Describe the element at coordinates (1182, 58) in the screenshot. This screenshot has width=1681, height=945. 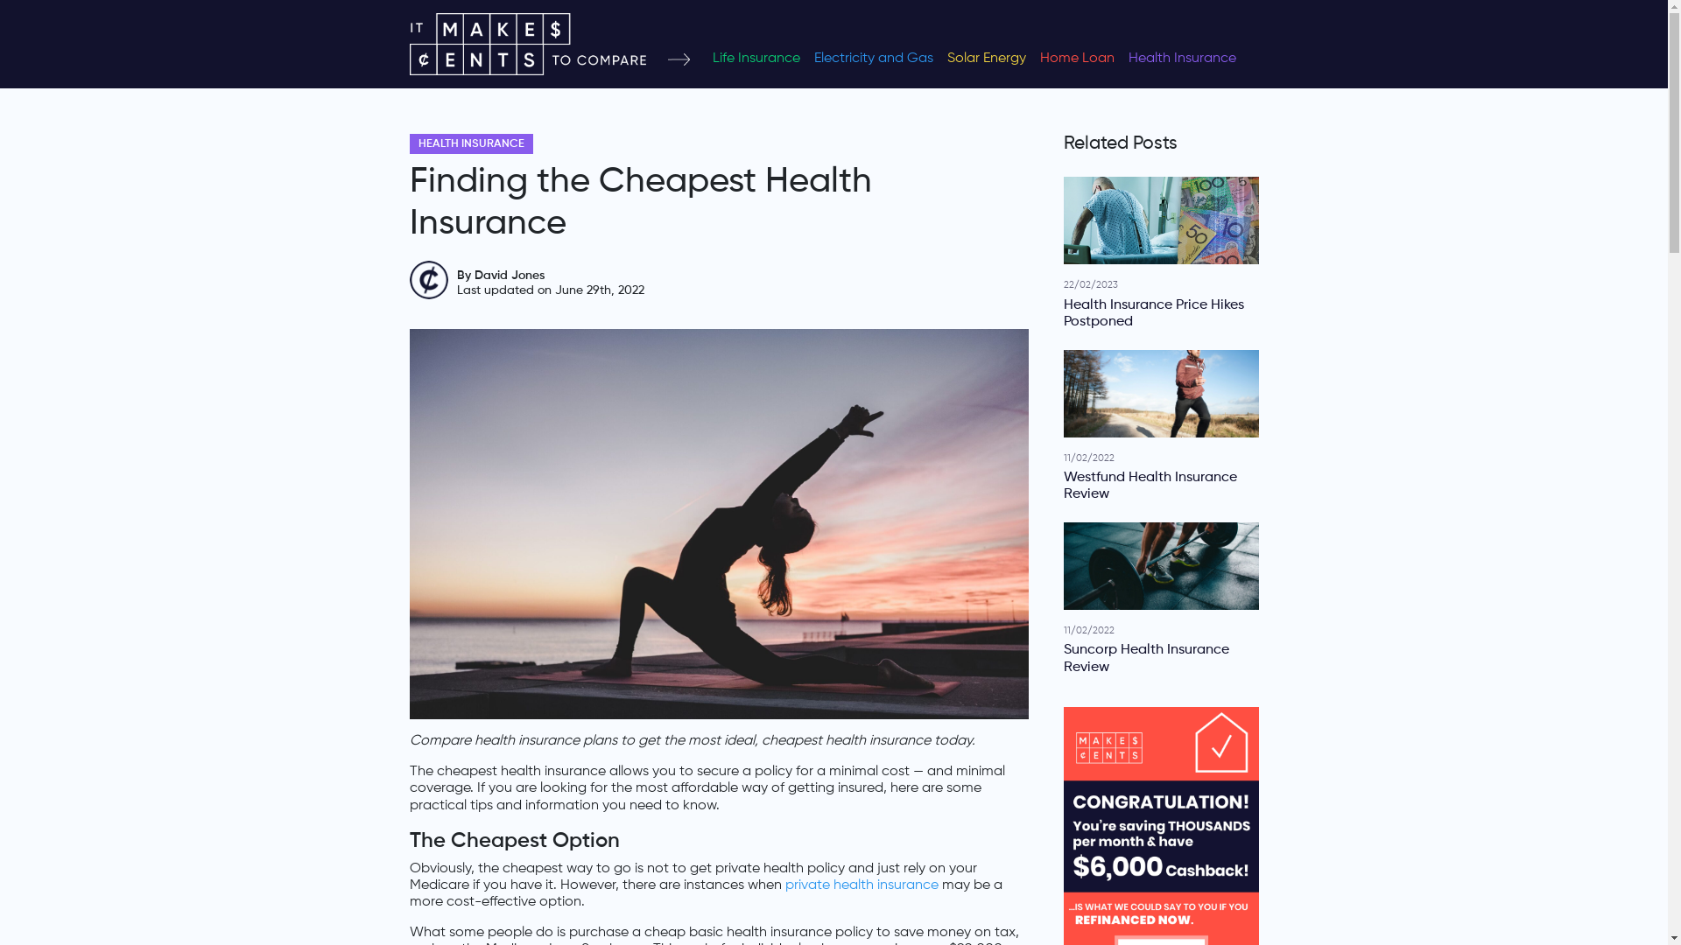
I see `Health Insurance` at that location.